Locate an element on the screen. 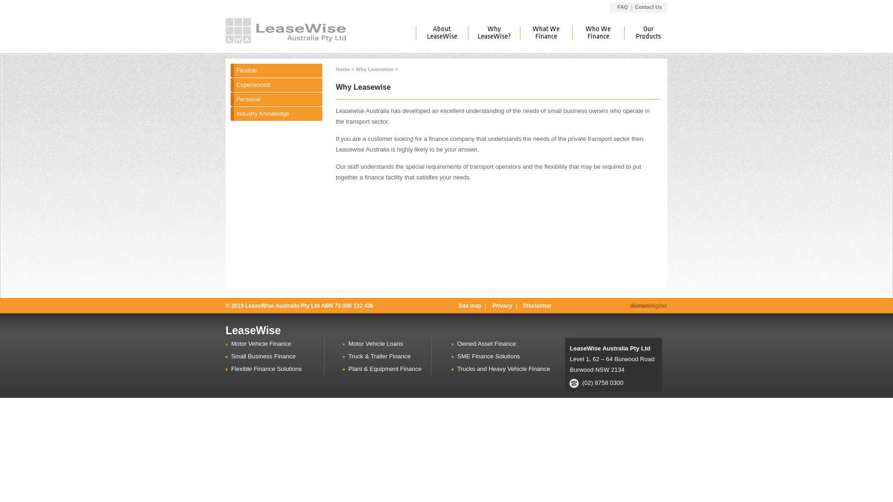 The height and width of the screenshot is (502, 893). LeaseWise Australia Pty Ltd is located at coordinates (286, 32).